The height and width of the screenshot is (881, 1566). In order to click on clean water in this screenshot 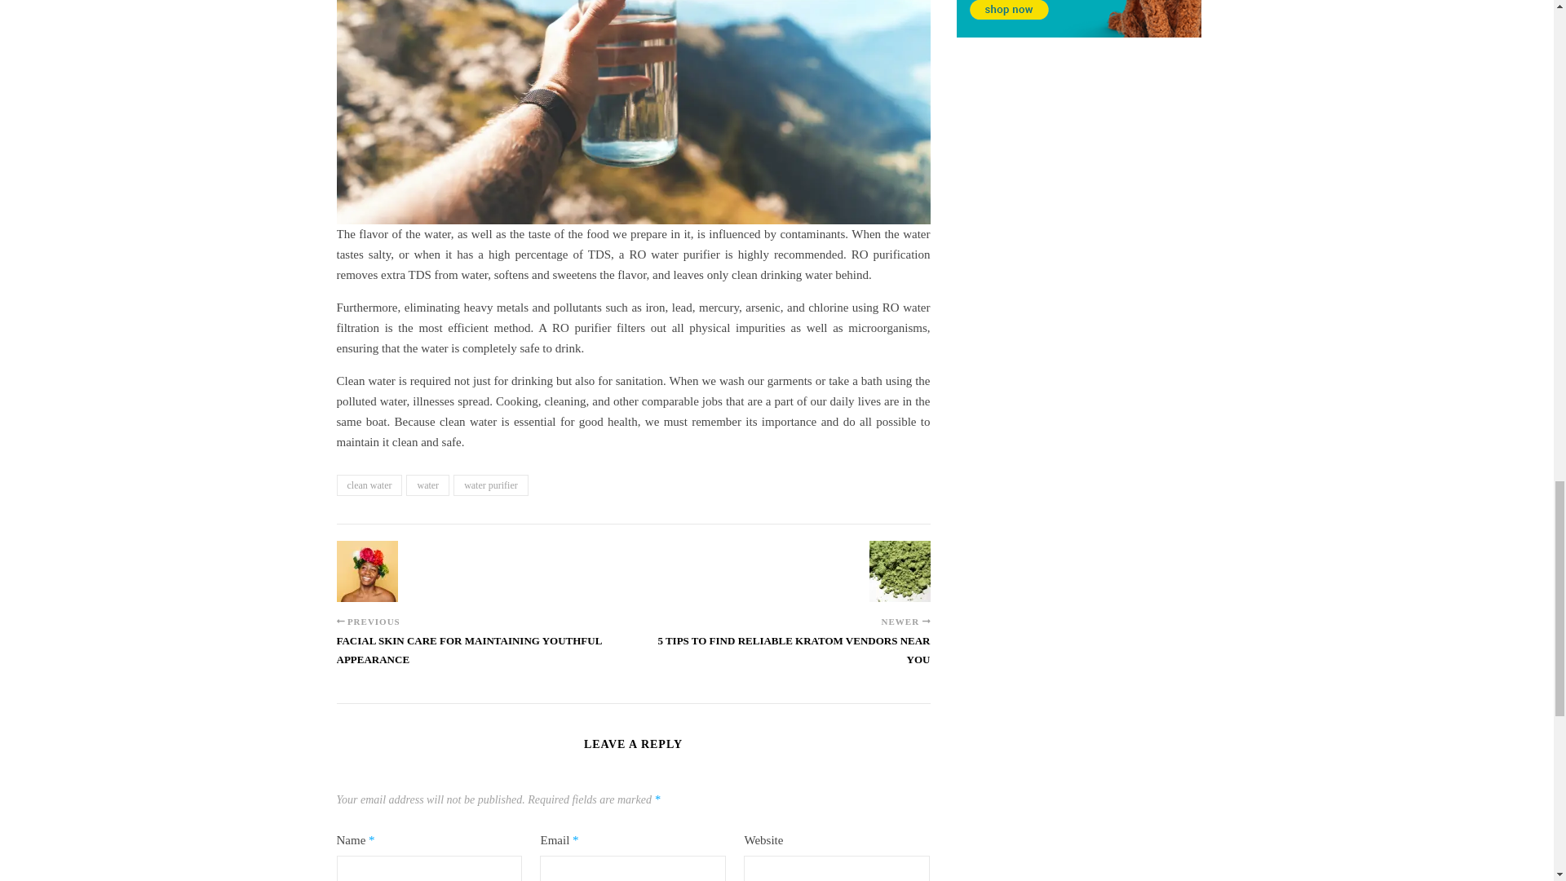, I will do `click(369, 485)`.